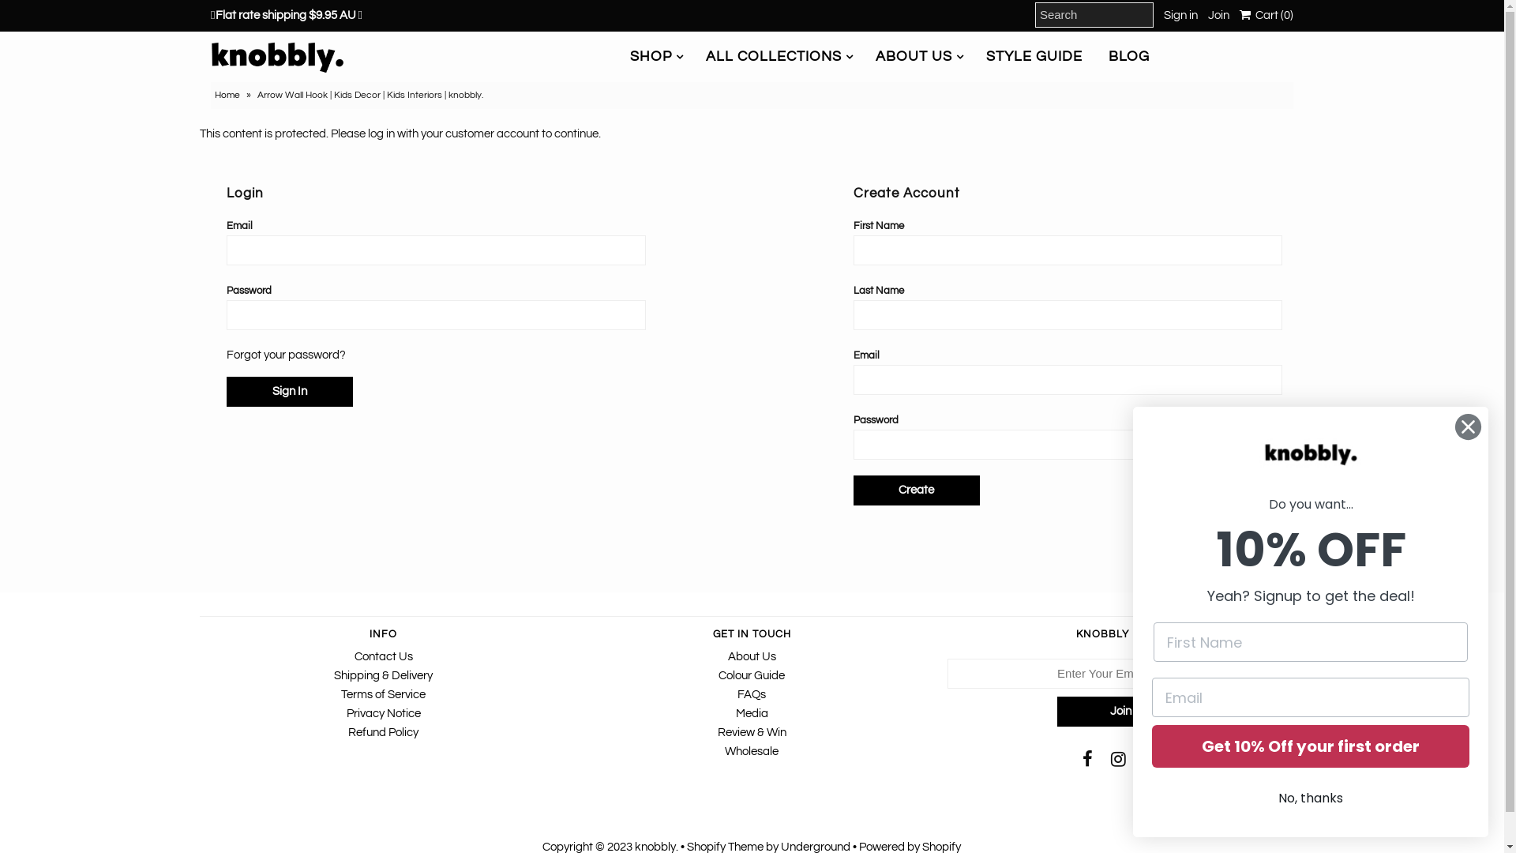  Describe the element at coordinates (1034, 57) in the screenshot. I see `STYLE GUIDE` at that location.